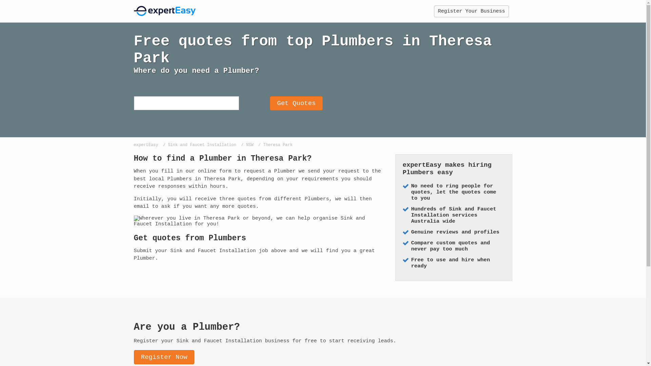 This screenshot has height=366, width=651. What do you see at coordinates (296, 103) in the screenshot?
I see `Get Quotes` at bounding box center [296, 103].